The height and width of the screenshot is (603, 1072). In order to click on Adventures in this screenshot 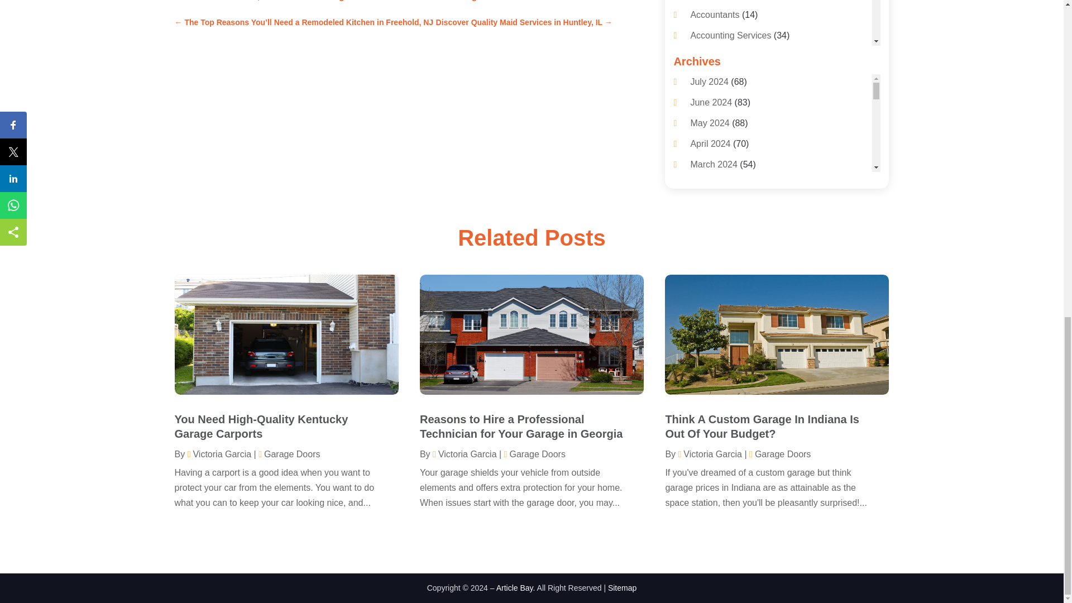, I will do `click(712, 139)`.